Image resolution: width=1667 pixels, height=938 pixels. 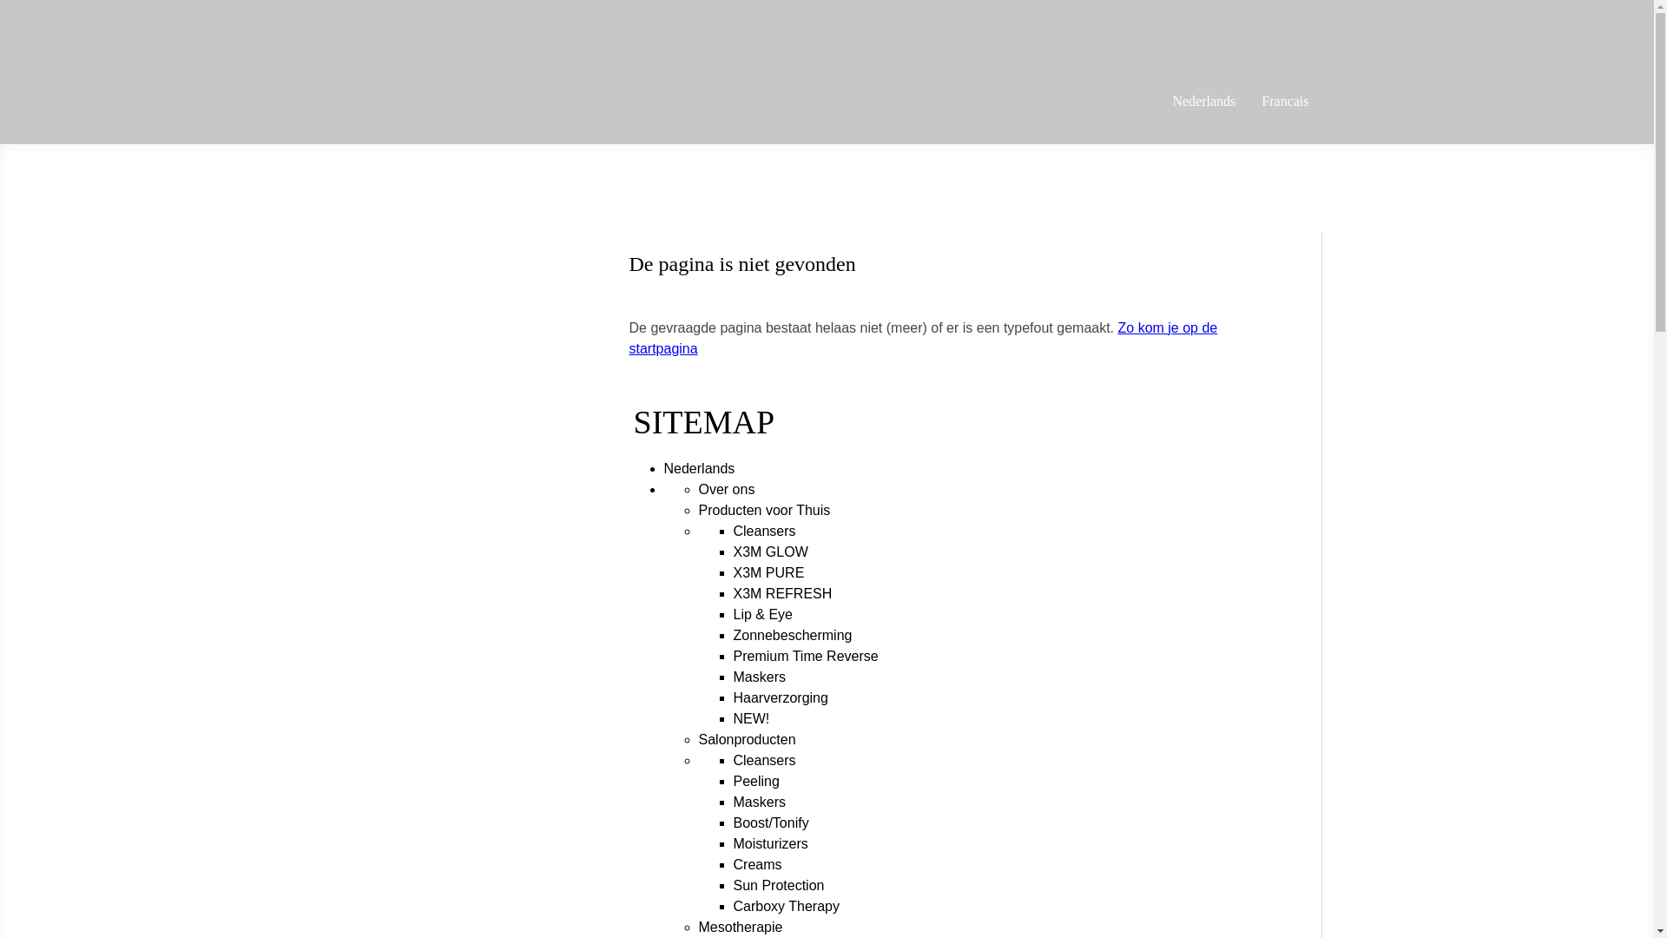 I want to click on Lip & Eye, so click(x=762, y=615).